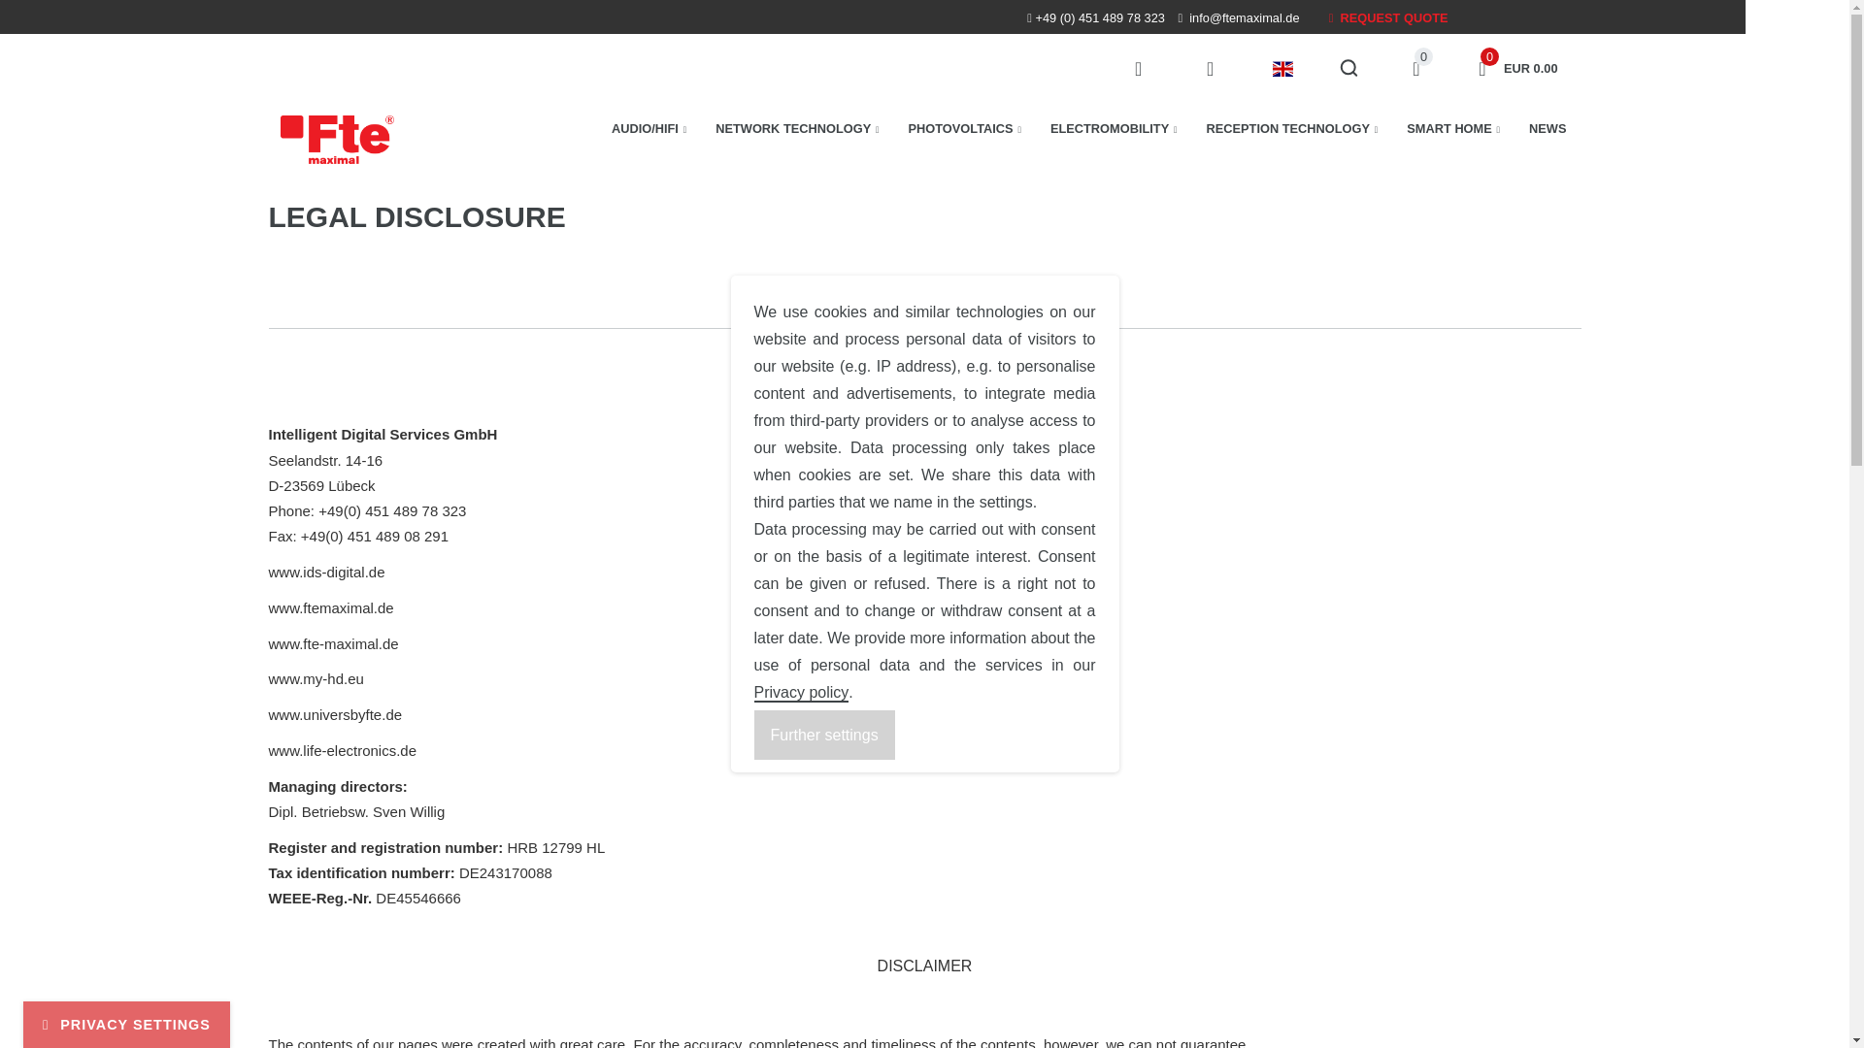 Image resolution: width=1864 pixels, height=1048 pixels. Describe the element at coordinates (796, 128) in the screenshot. I see `NETWORK TECHNOLOGY` at that location.